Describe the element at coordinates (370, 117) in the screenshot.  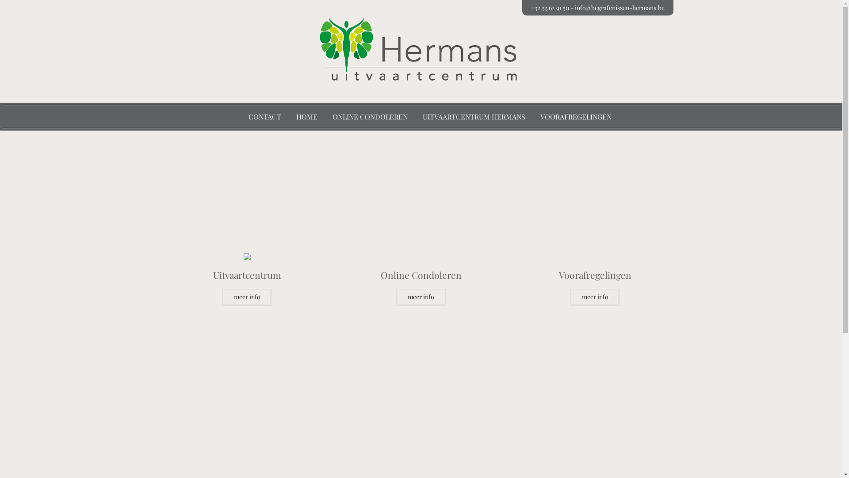
I see `ONLINE CONDOLEREN` at that location.